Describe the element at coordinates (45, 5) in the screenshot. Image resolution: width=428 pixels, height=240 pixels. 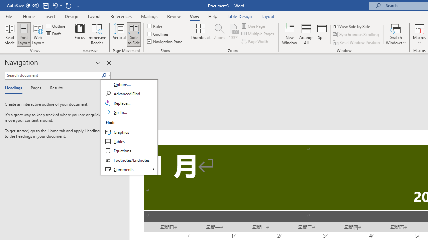
I see `Save` at that location.